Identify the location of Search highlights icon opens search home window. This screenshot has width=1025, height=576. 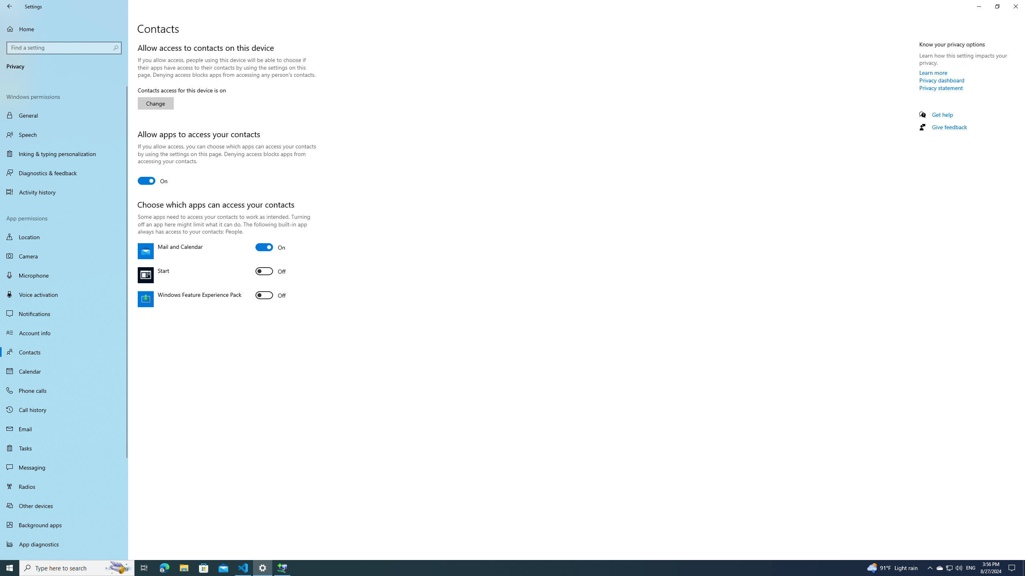
(119, 568).